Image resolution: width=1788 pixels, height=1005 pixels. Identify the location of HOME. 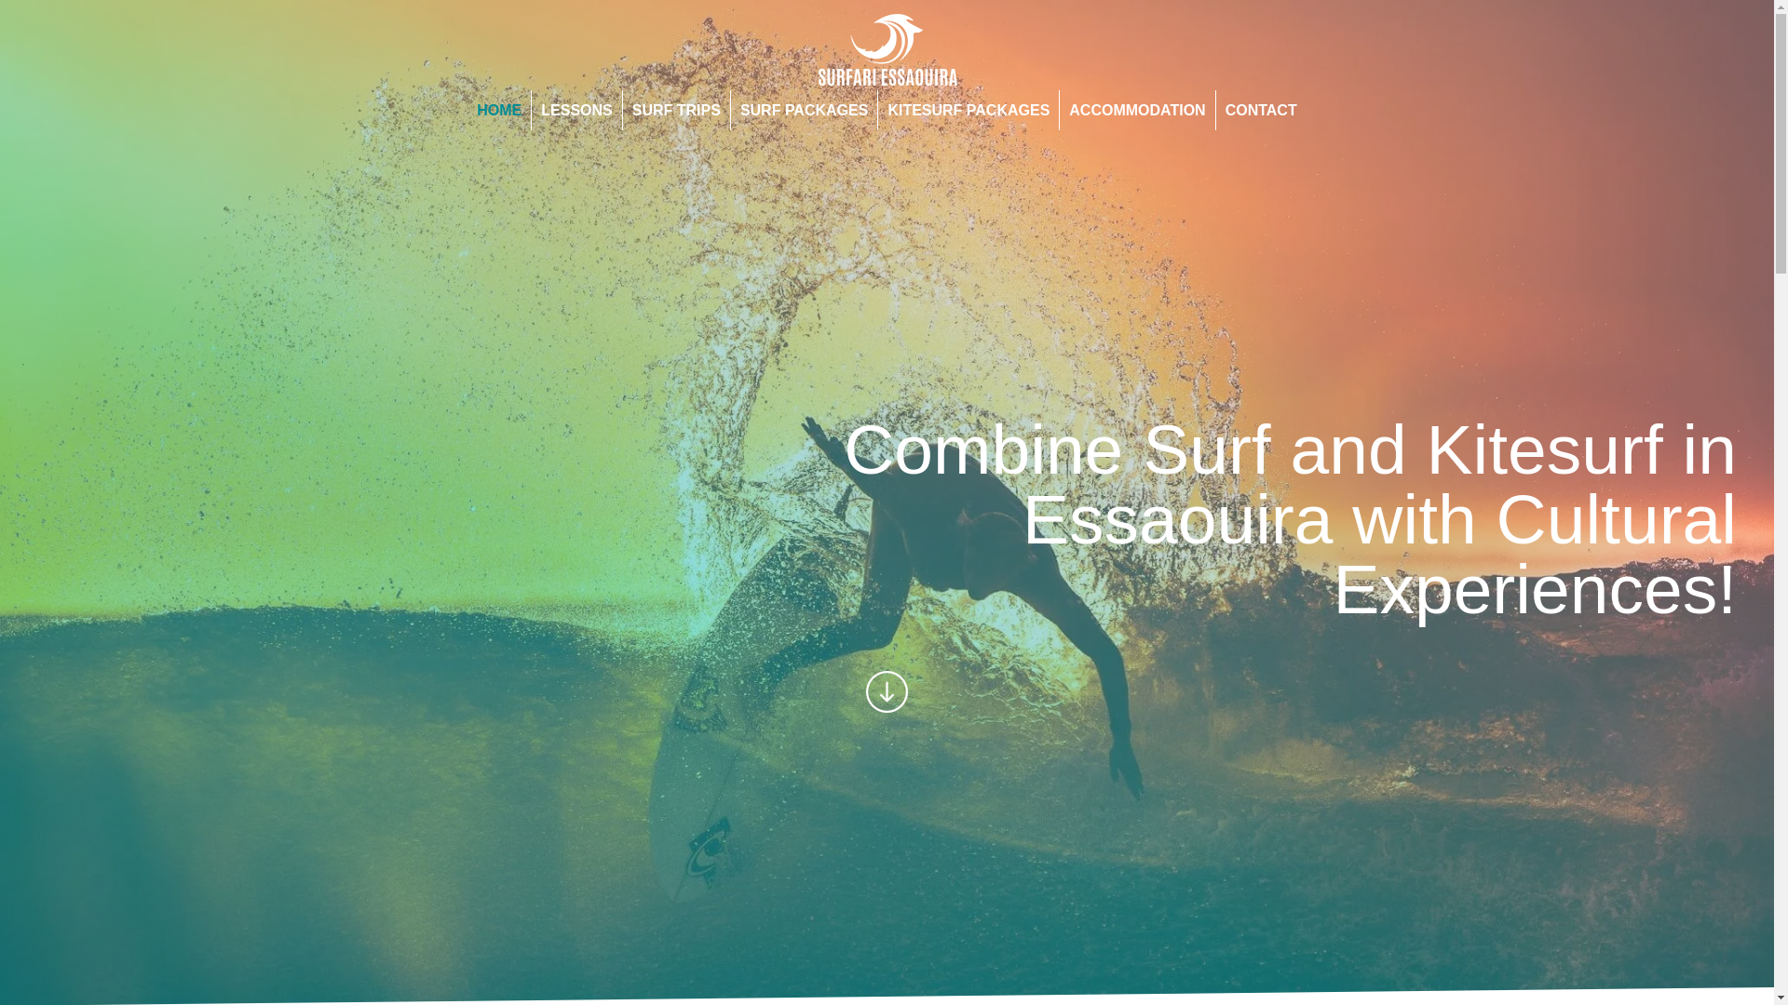
(499, 110).